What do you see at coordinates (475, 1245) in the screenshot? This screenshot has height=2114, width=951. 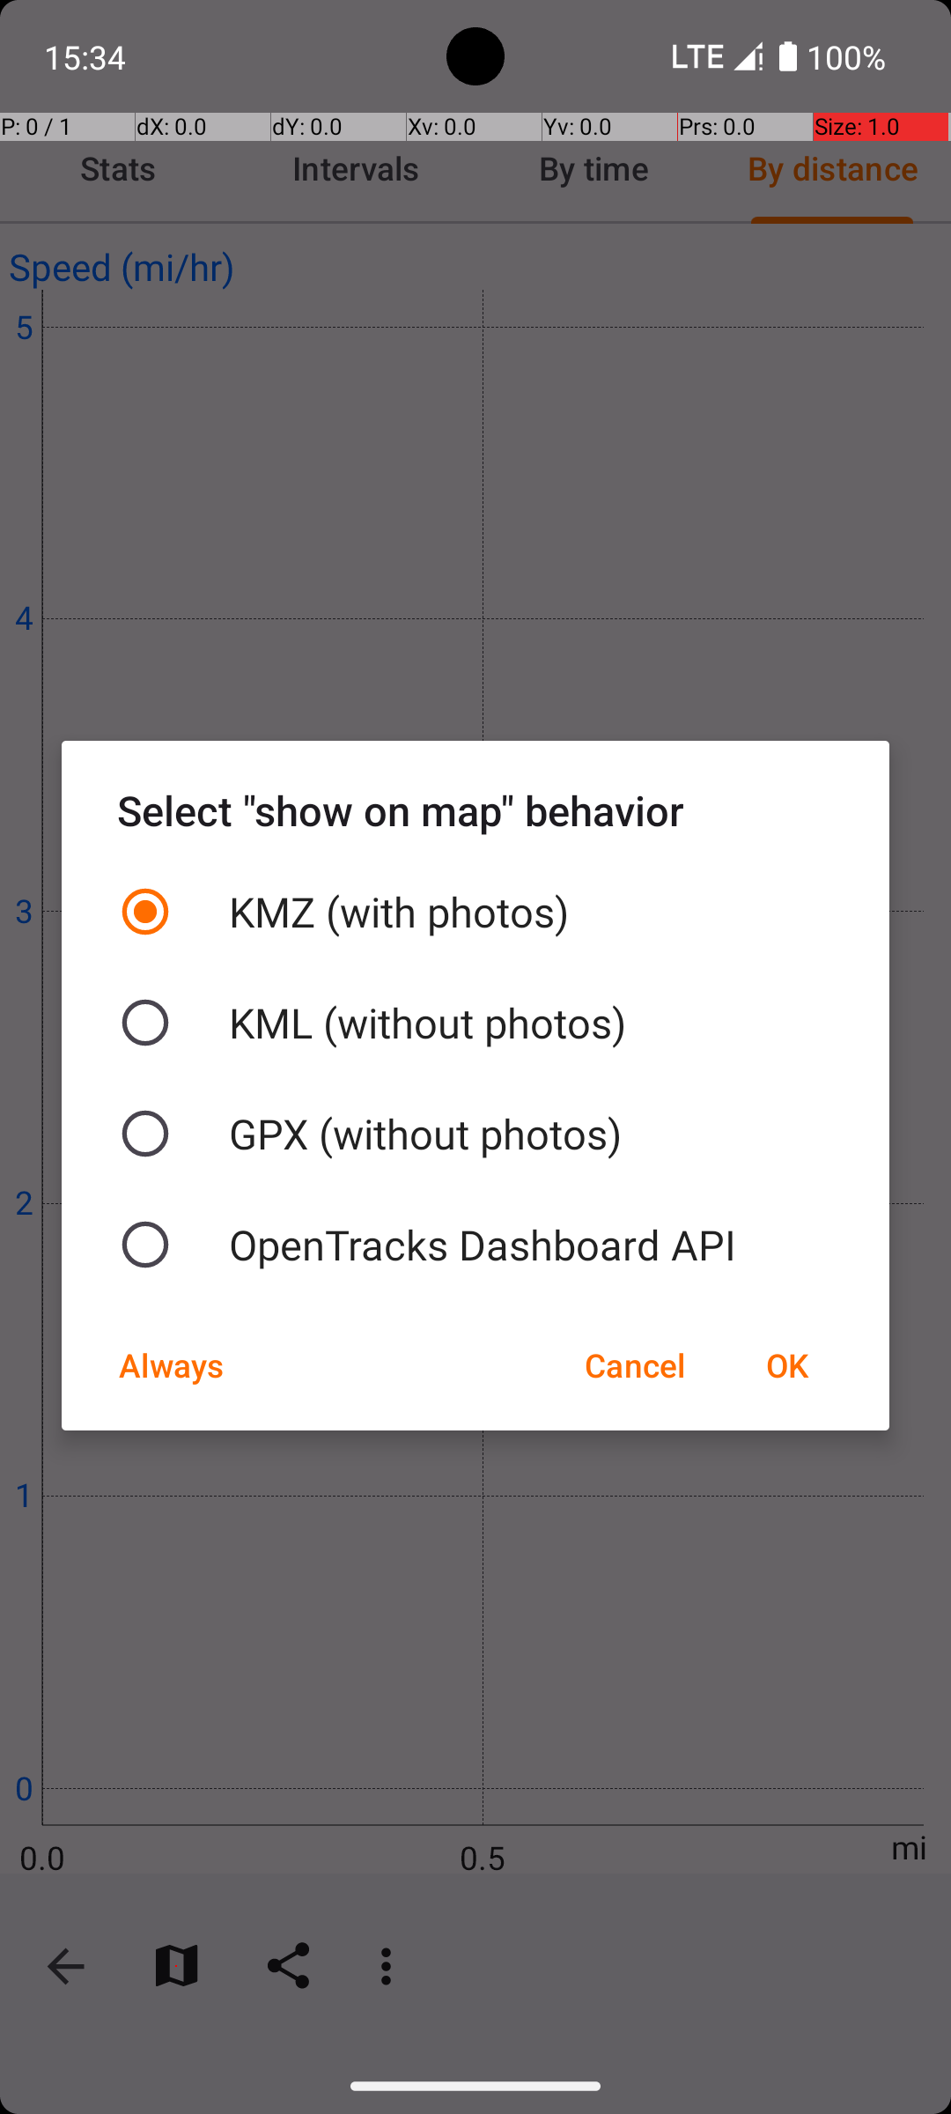 I see `OpenTracks Dashboard API` at bounding box center [475, 1245].